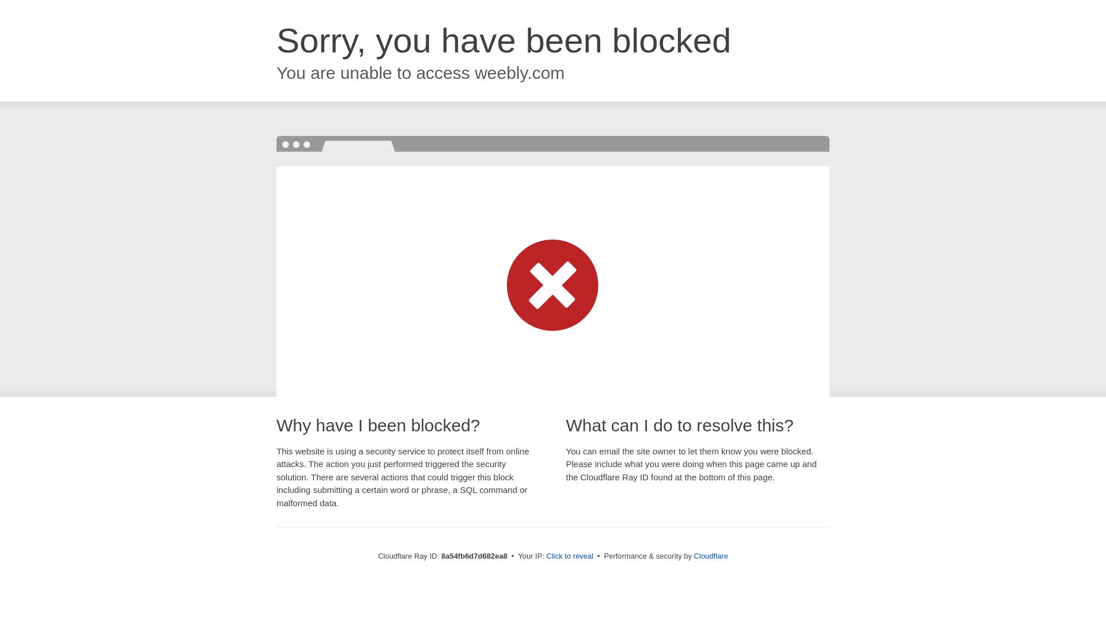 The height and width of the screenshot is (622, 1106). I want to click on Click to reveal, so click(570, 556).